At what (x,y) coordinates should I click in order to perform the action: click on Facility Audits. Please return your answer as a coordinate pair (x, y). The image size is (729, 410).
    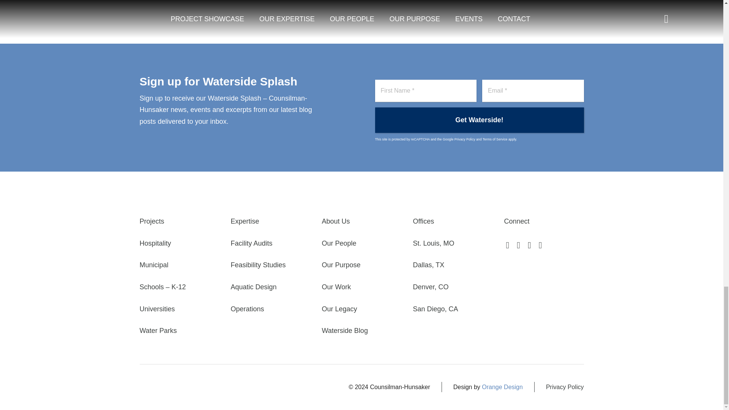
    Looking at the image, I should click on (270, 243).